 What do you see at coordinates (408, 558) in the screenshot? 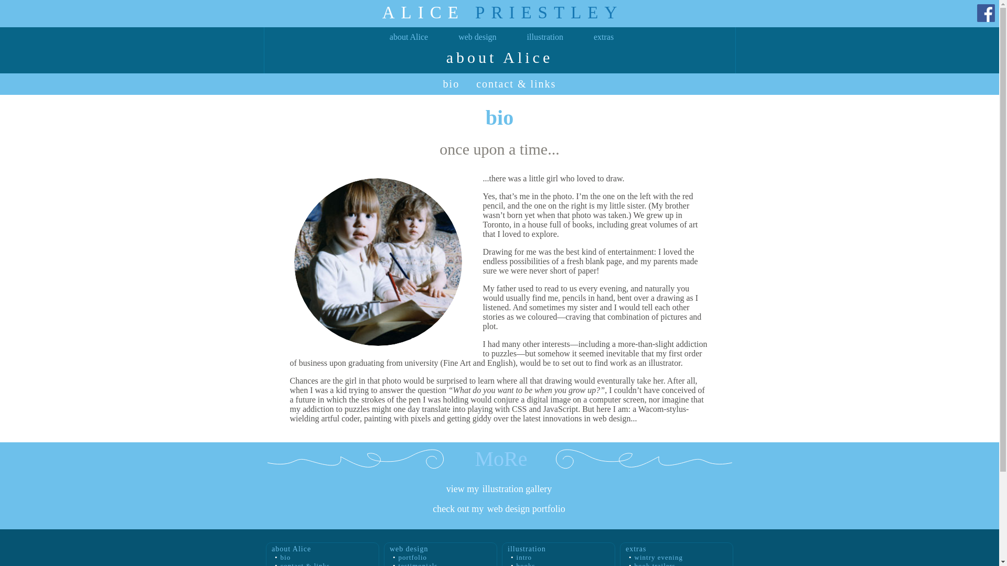
I see `portfolio` at bounding box center [408, 558].